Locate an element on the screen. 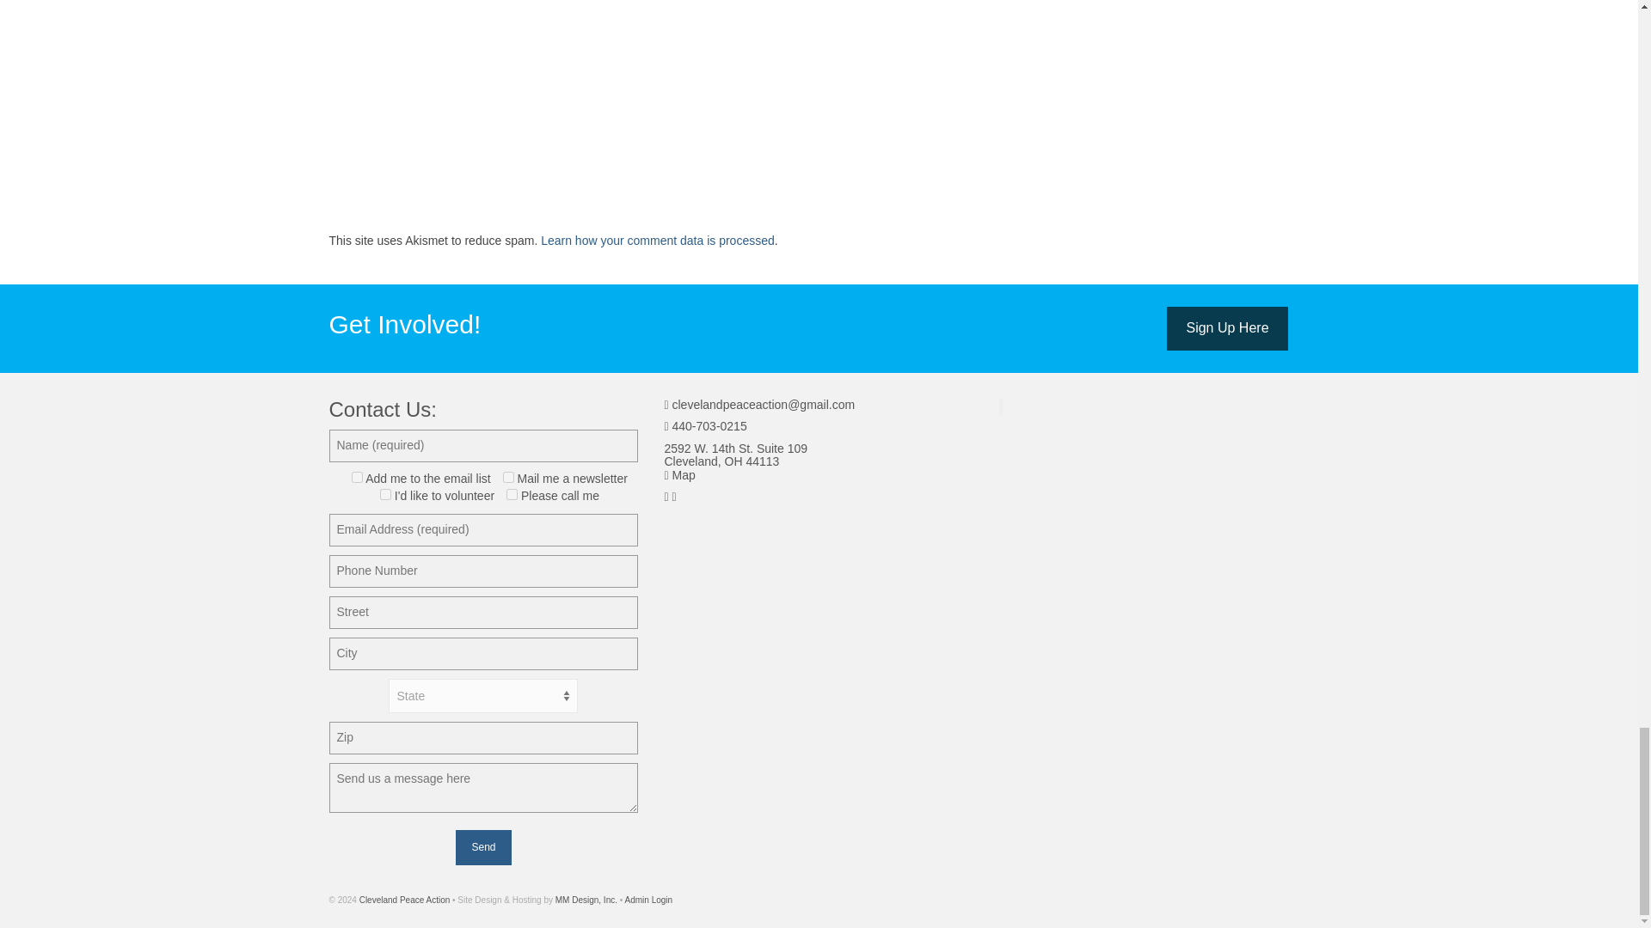 This screenshot has height=928, width=1651. Add me to the email list is located at coordinates (357, 476).